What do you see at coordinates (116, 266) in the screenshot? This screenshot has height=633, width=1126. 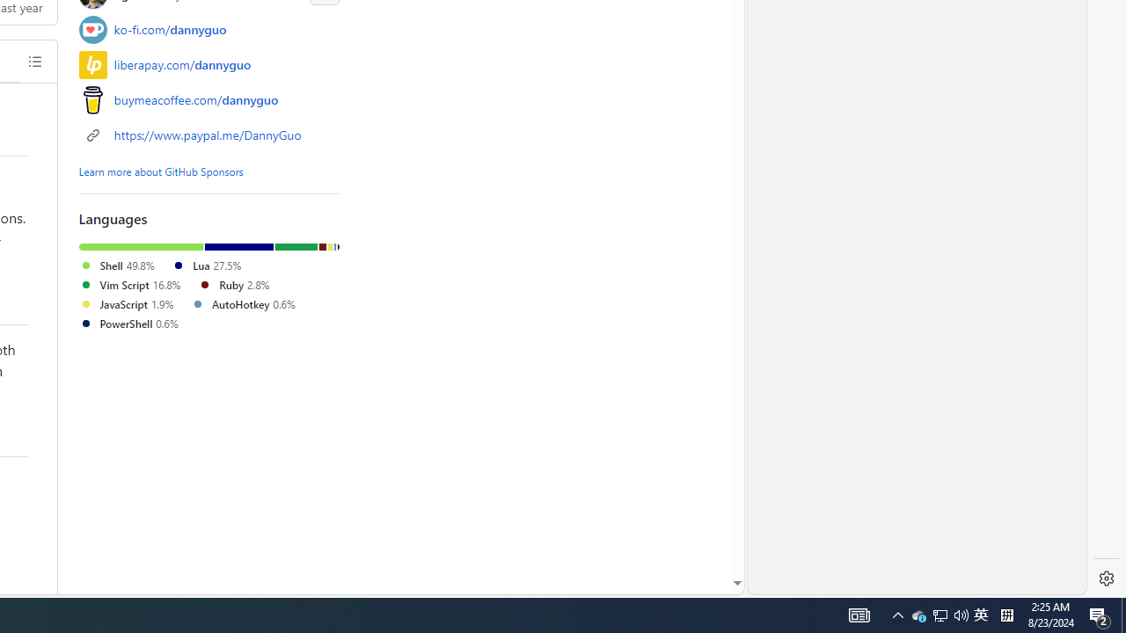 I see `Shell 49.8%` at bounding box center [116, 266].